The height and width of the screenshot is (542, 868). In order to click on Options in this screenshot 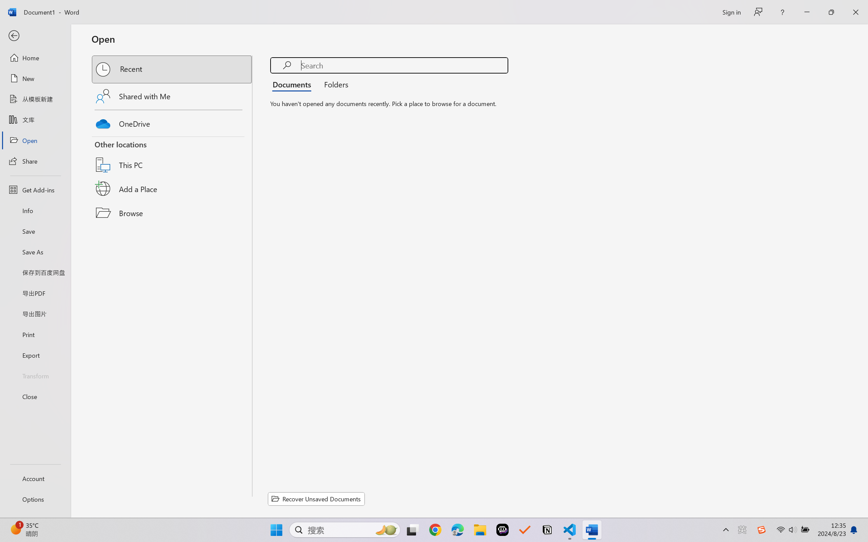, I will do `click(35, 499)`.